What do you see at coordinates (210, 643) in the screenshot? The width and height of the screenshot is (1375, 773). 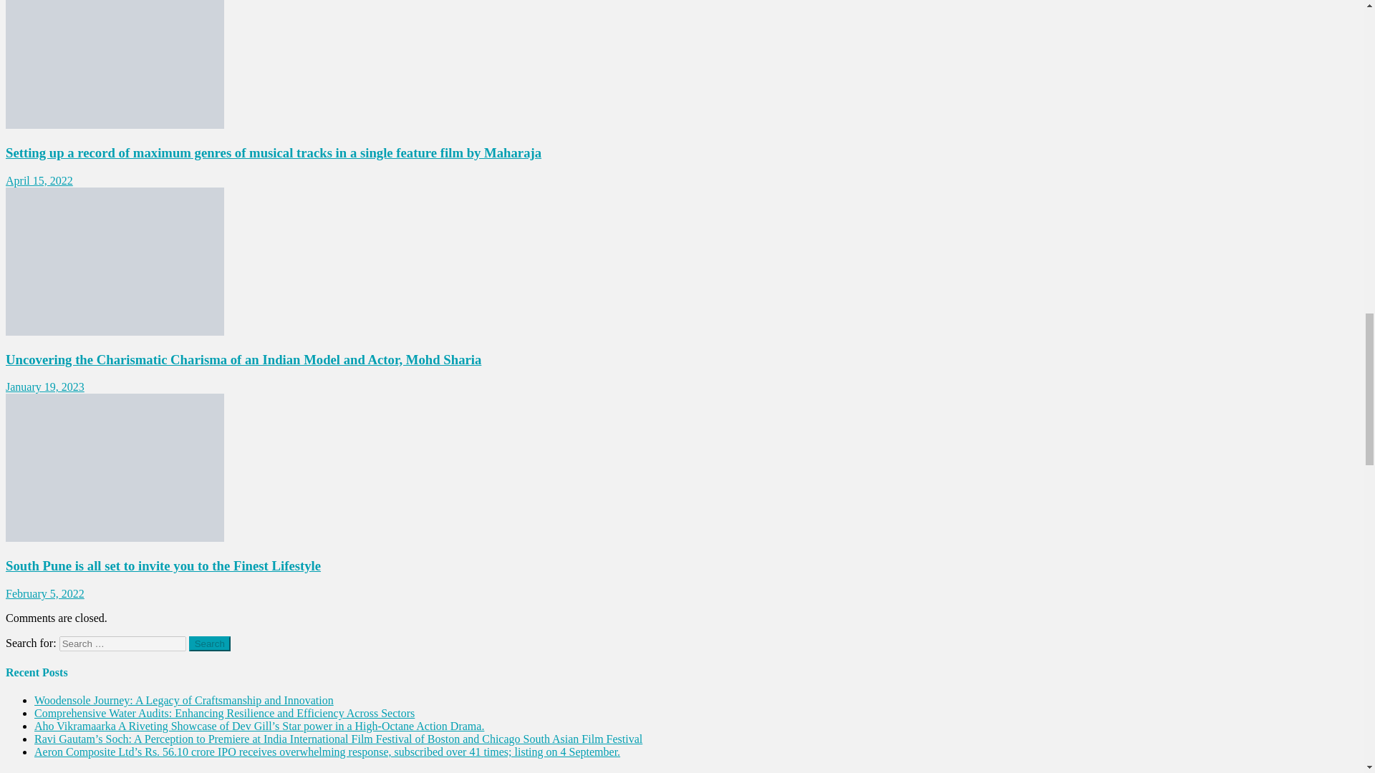 I see `Search` at bounding box center [210, 643].